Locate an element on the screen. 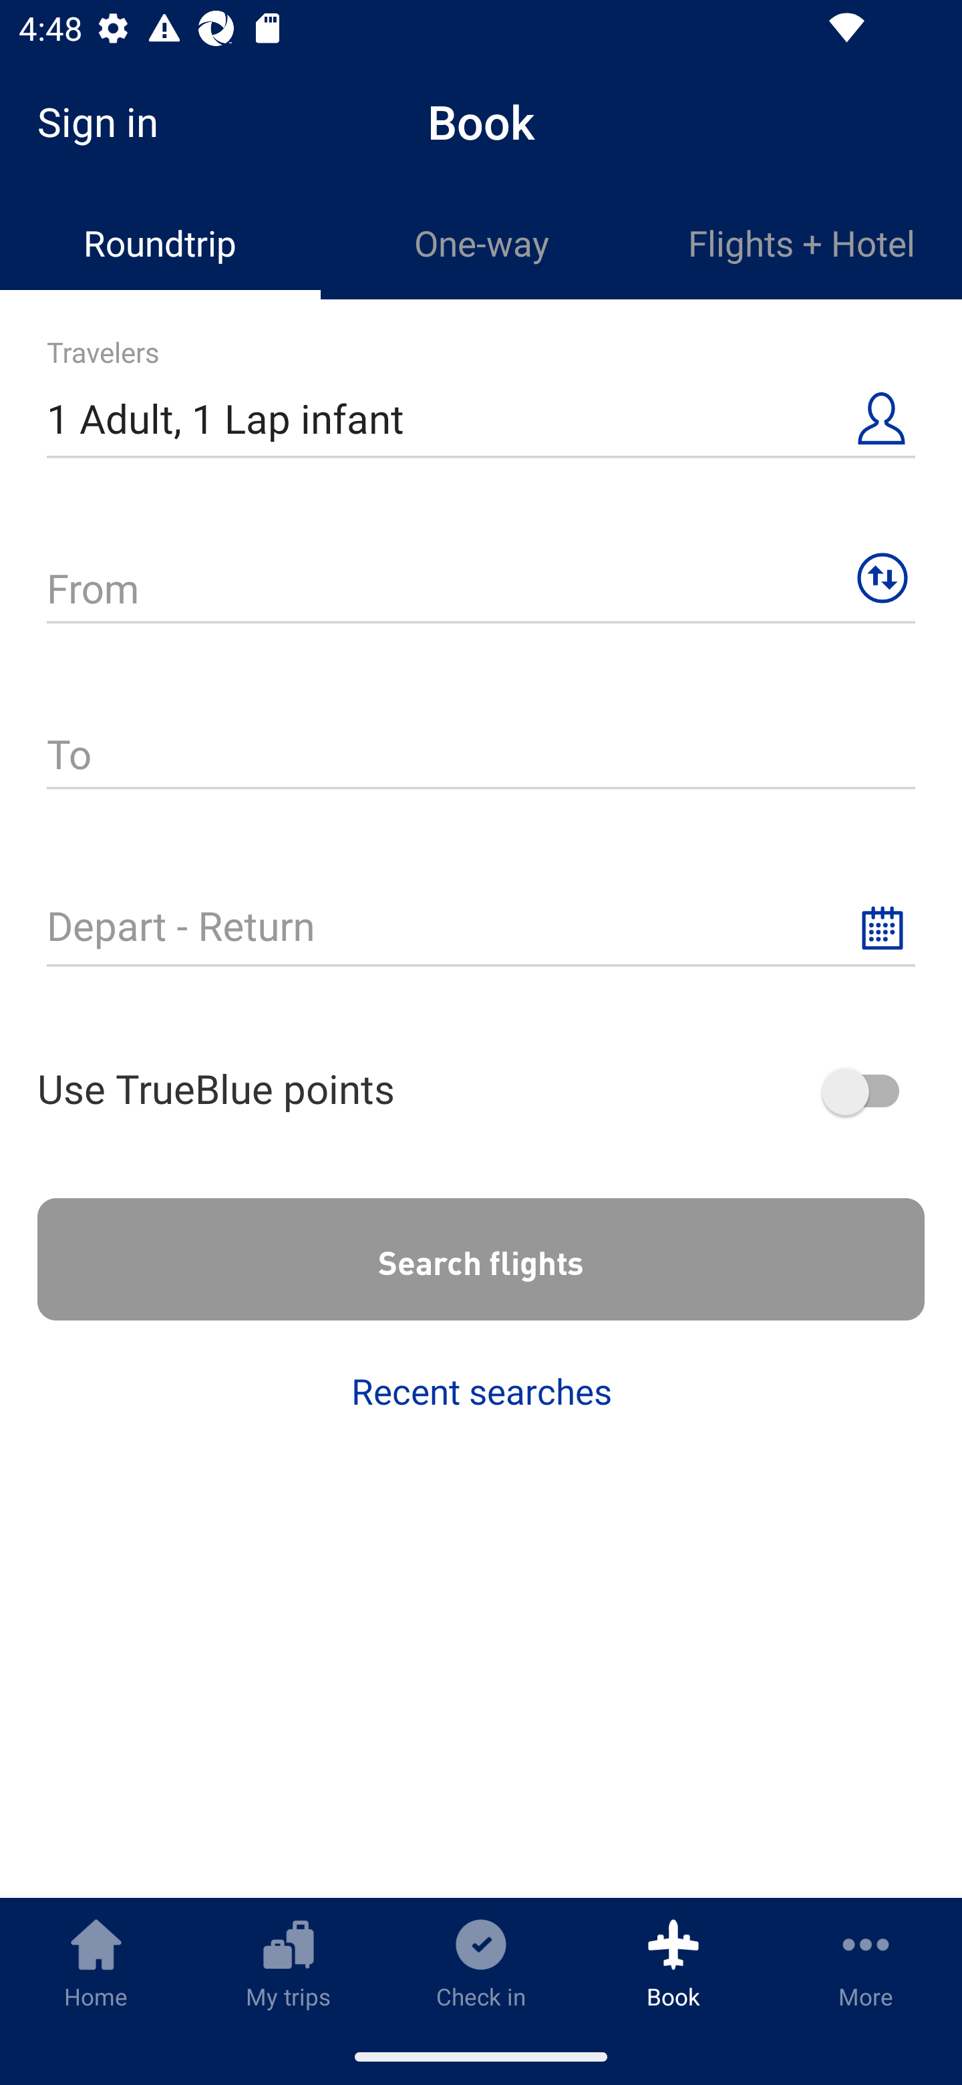  More is located at coordinates (866, 1963).